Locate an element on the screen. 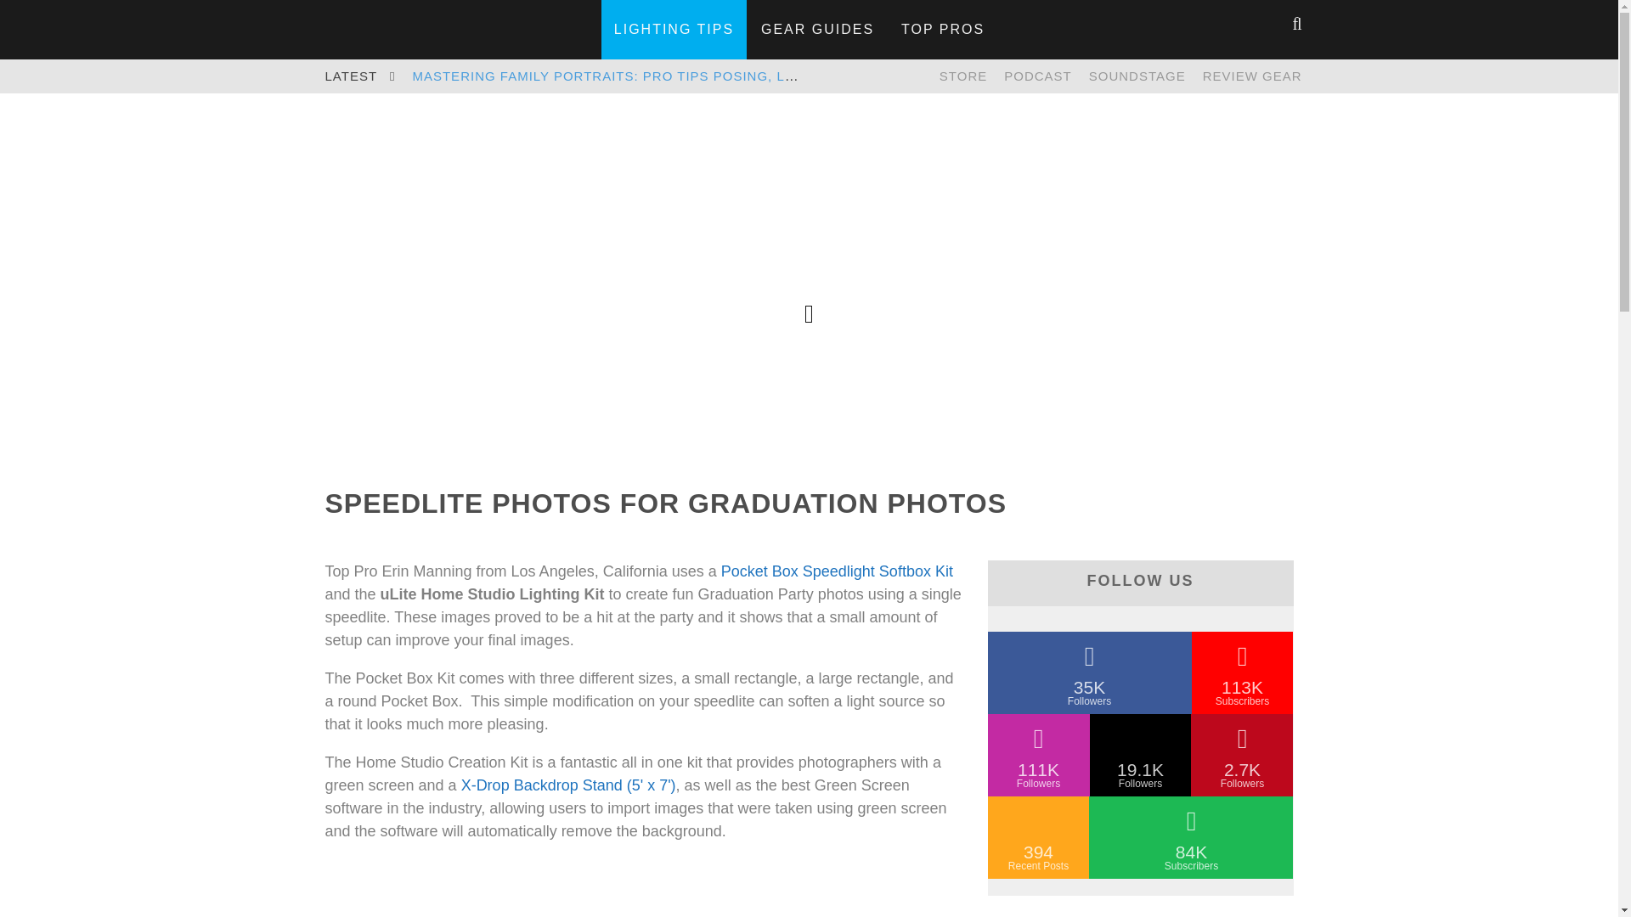 The width and height of the screenshot is (1631, 917). Westcott Lighting Products is located at coordinates (963, 76).